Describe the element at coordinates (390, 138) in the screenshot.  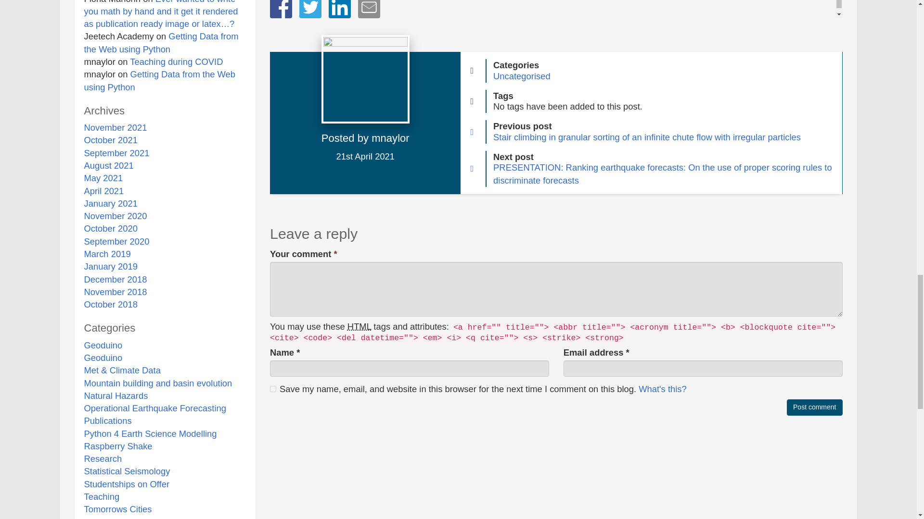
I see `Posts by mnaylor` at that location.